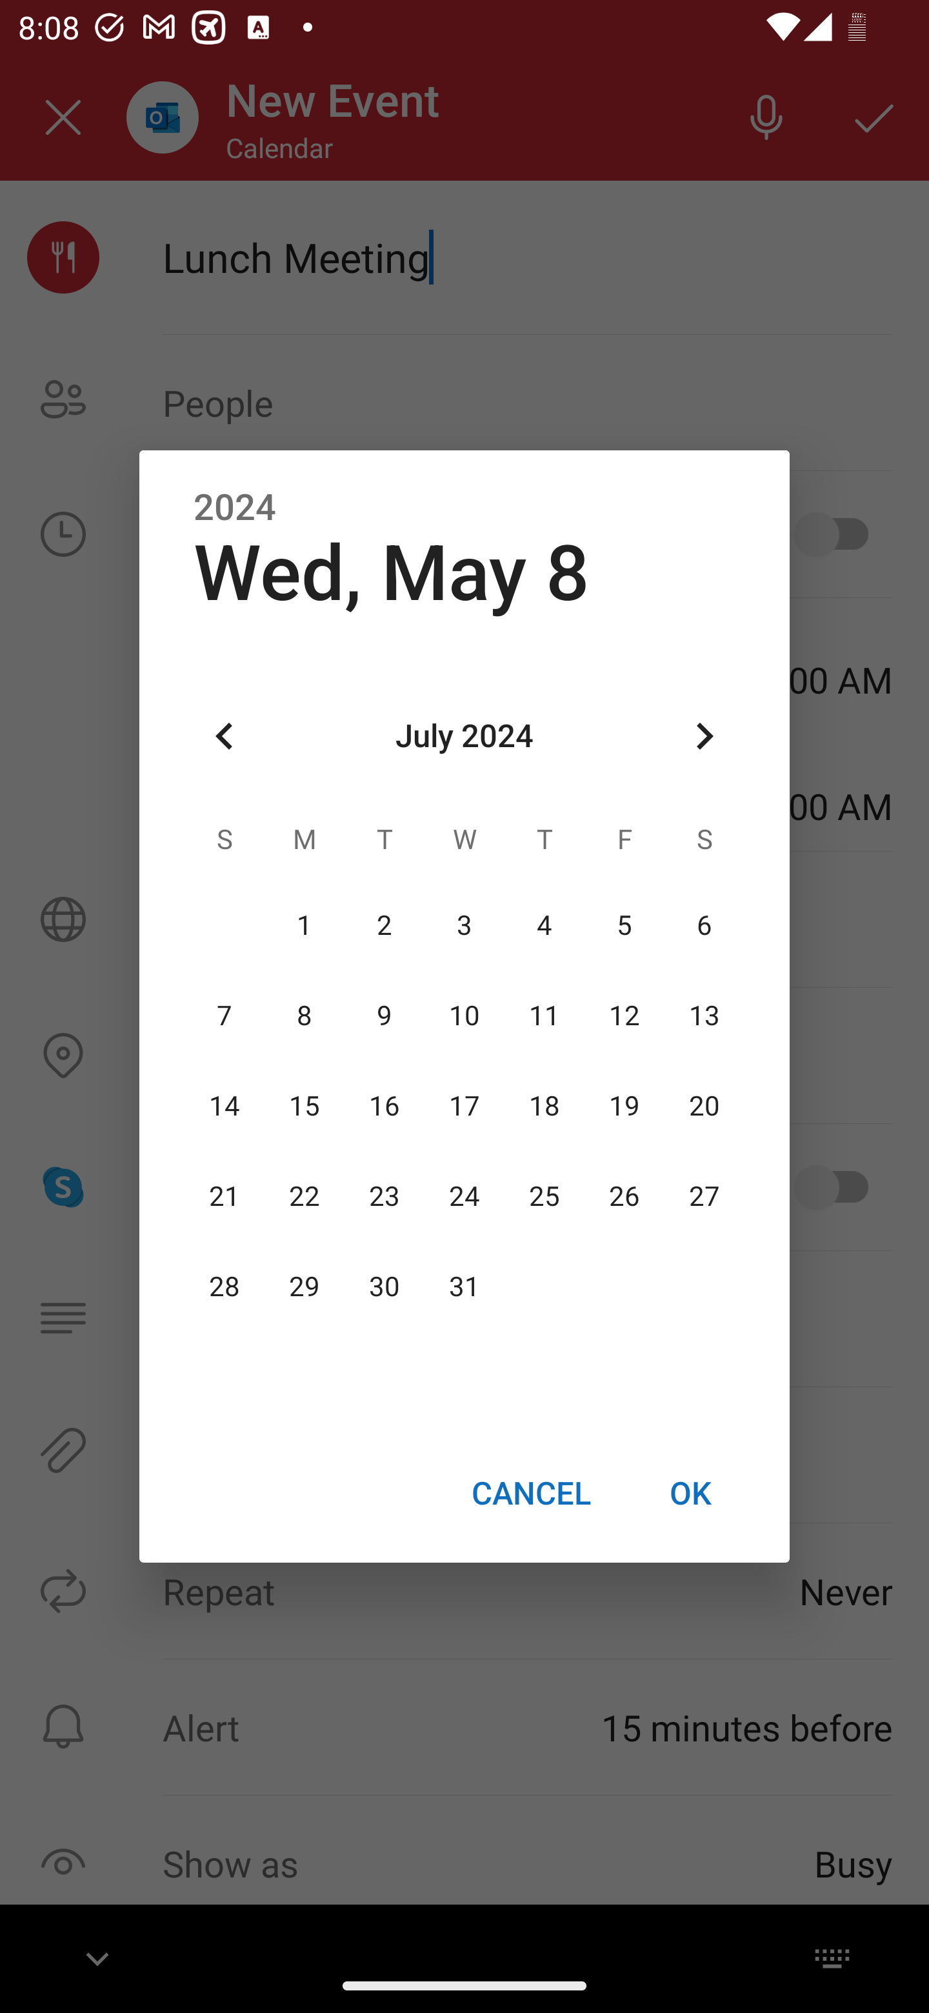 Image resolution: width=929 pixels, height=2013 pixels. What do you see at coordinates (704, 737) in the screenshot?
I see `Next month` at bounding box center [704, 737].